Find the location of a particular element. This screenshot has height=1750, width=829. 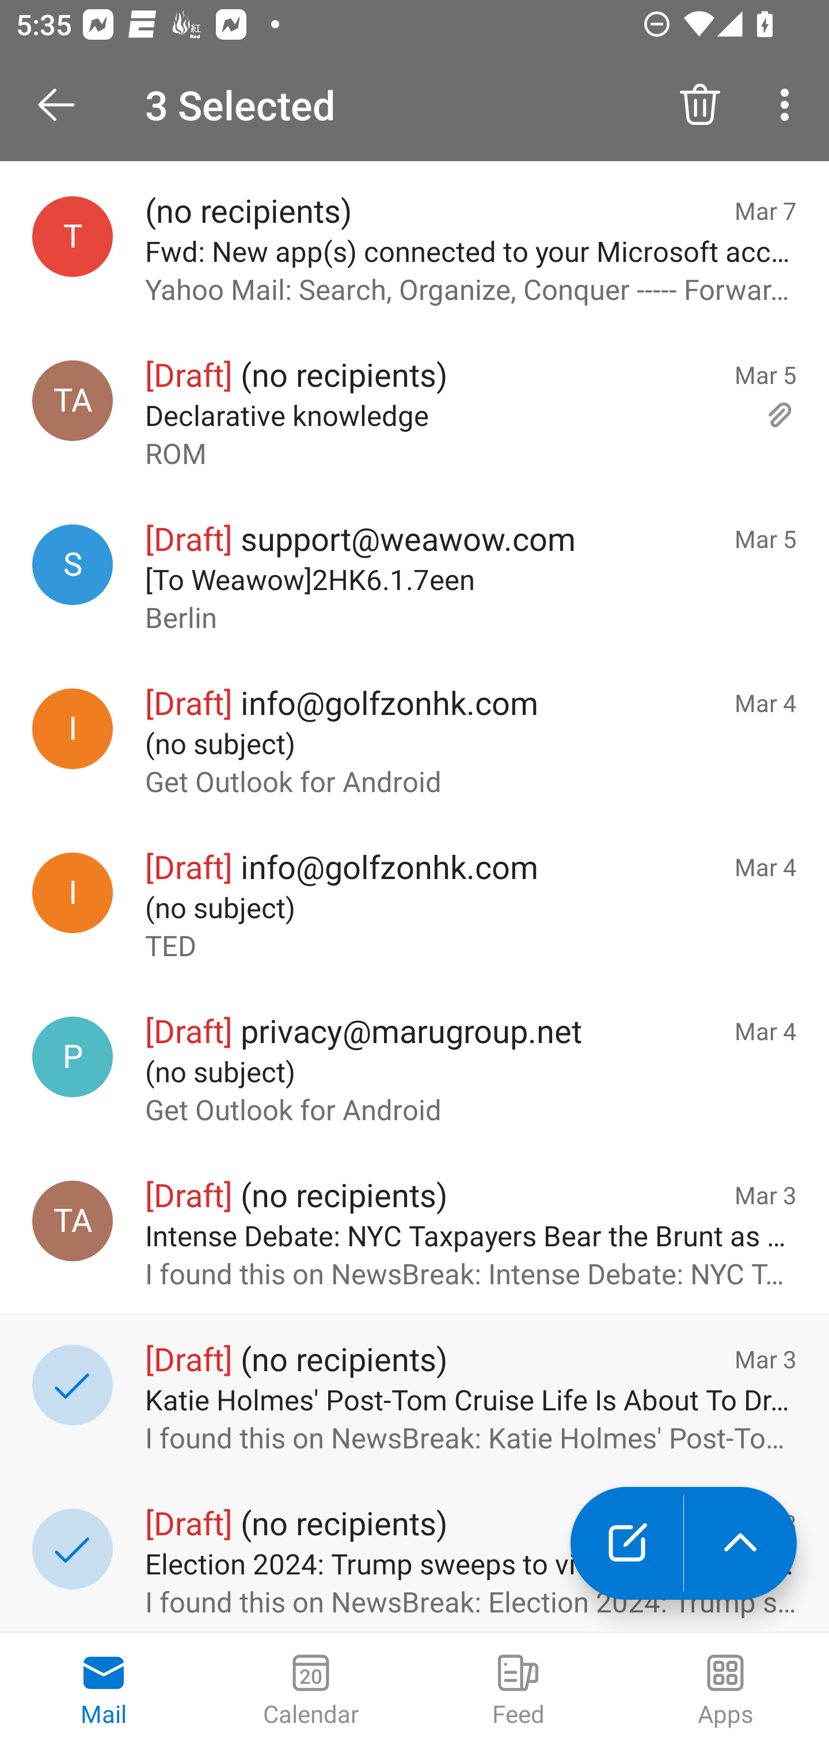

info@golfzonhk.com is located at coordinates (73, 892).